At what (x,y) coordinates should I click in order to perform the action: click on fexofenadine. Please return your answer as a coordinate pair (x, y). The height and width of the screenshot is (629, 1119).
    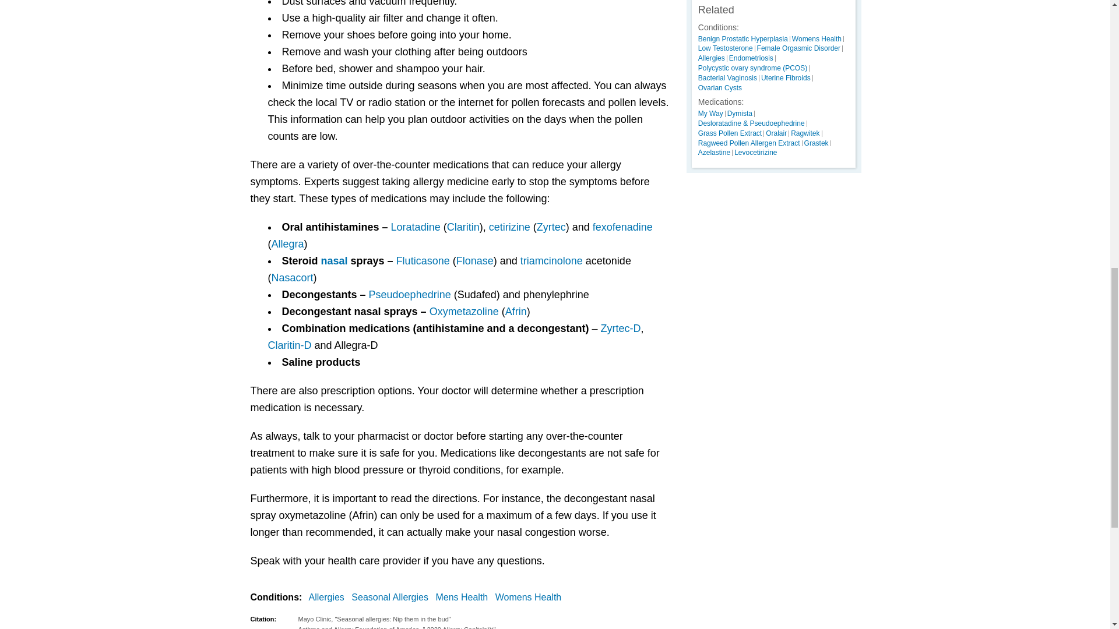
    Looking at the image, I should click on (622, 227).